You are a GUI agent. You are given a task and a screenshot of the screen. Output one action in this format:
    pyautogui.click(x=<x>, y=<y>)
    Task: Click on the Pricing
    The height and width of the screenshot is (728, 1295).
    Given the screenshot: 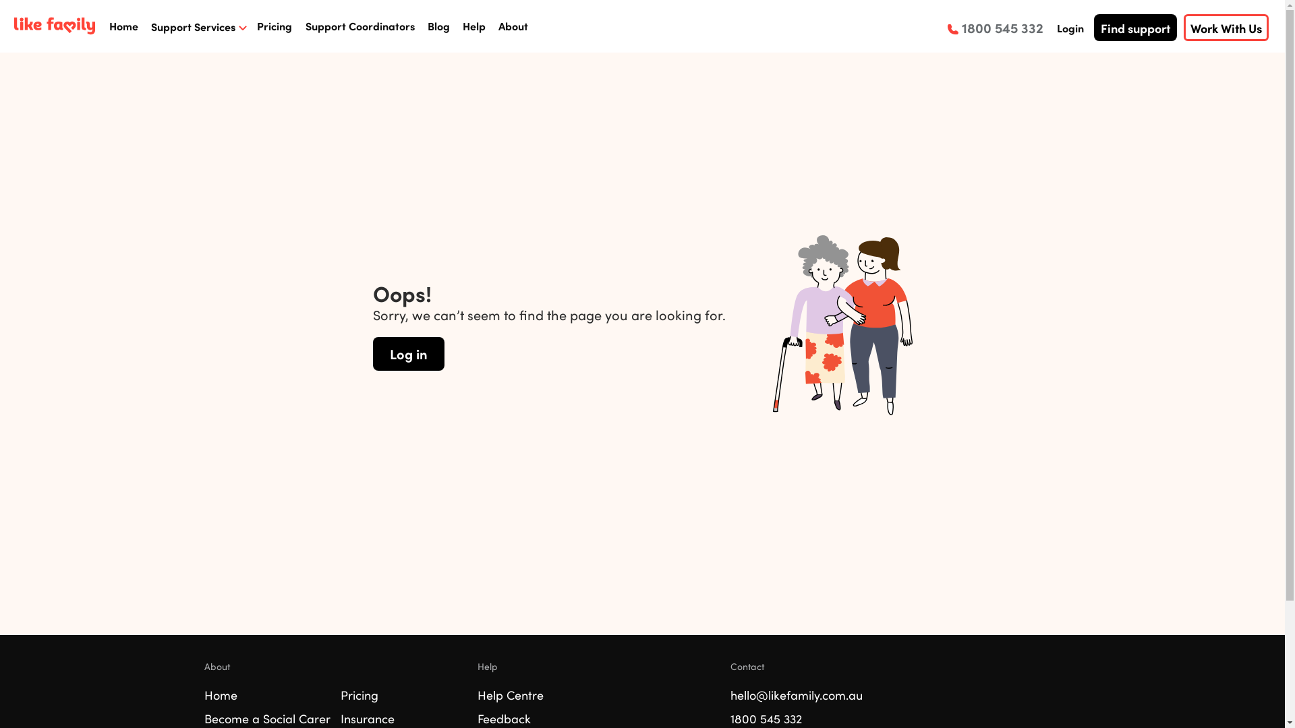 What is the action you would take?
    pyautogui.click(x=275, y=26)
    